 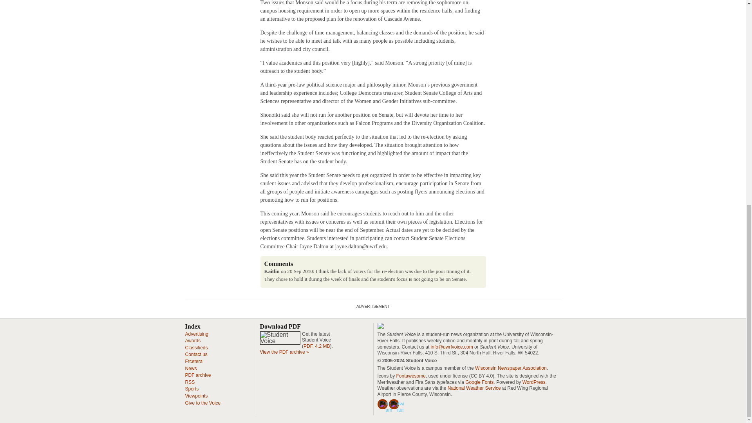 I want to click on PDF archive, so click(x=197, y=375).